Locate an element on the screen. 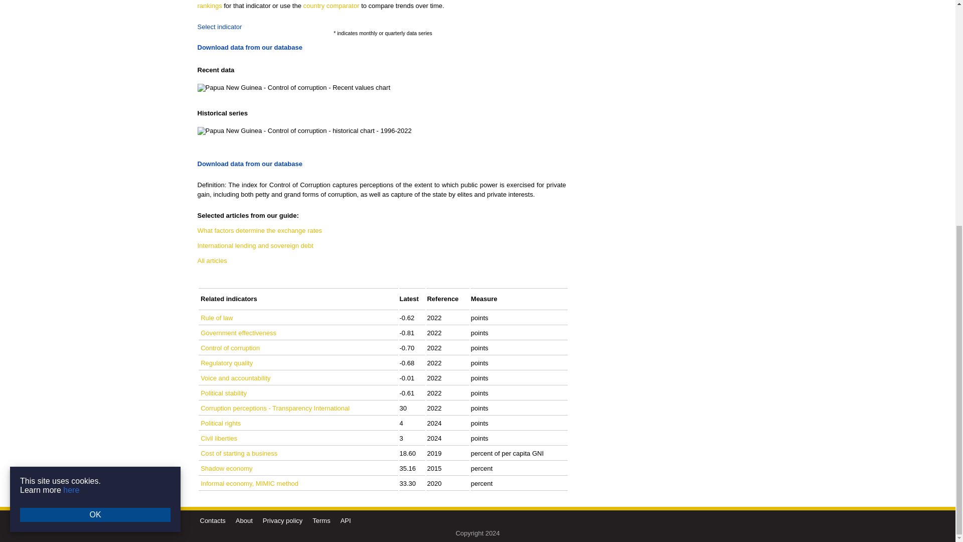 The image size is (963, 542). global rankings is located at coordinates (381, 5).